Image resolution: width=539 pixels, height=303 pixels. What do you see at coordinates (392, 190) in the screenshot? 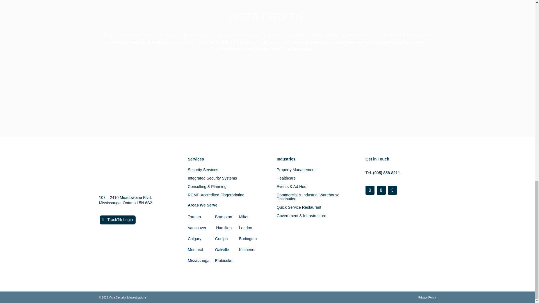
I see `Follow on LinkedIn` at bounding box center [392, 190].